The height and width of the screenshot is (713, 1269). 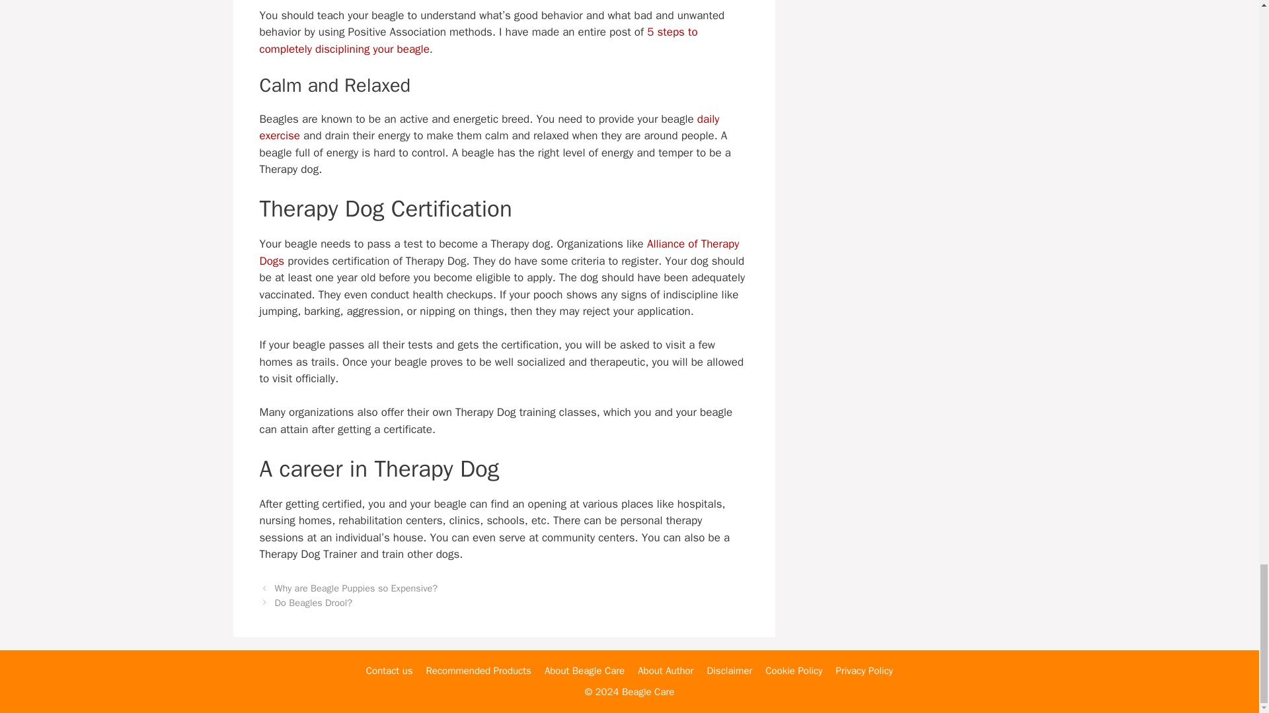 What do you see at coordinates (865, 670) in the screenshot?
I see `Privacy Policy` at bounding box center [865, 670].